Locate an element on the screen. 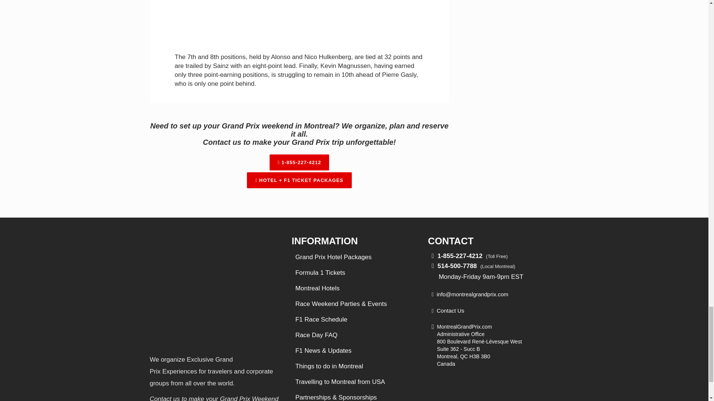  Montreal Hotels is located at coordinates (318, 288).